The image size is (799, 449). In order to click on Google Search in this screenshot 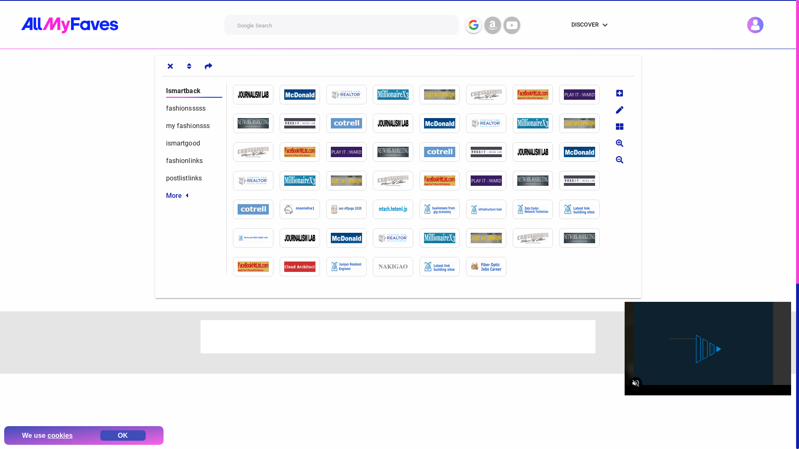, I will do `click(474, 25)`.